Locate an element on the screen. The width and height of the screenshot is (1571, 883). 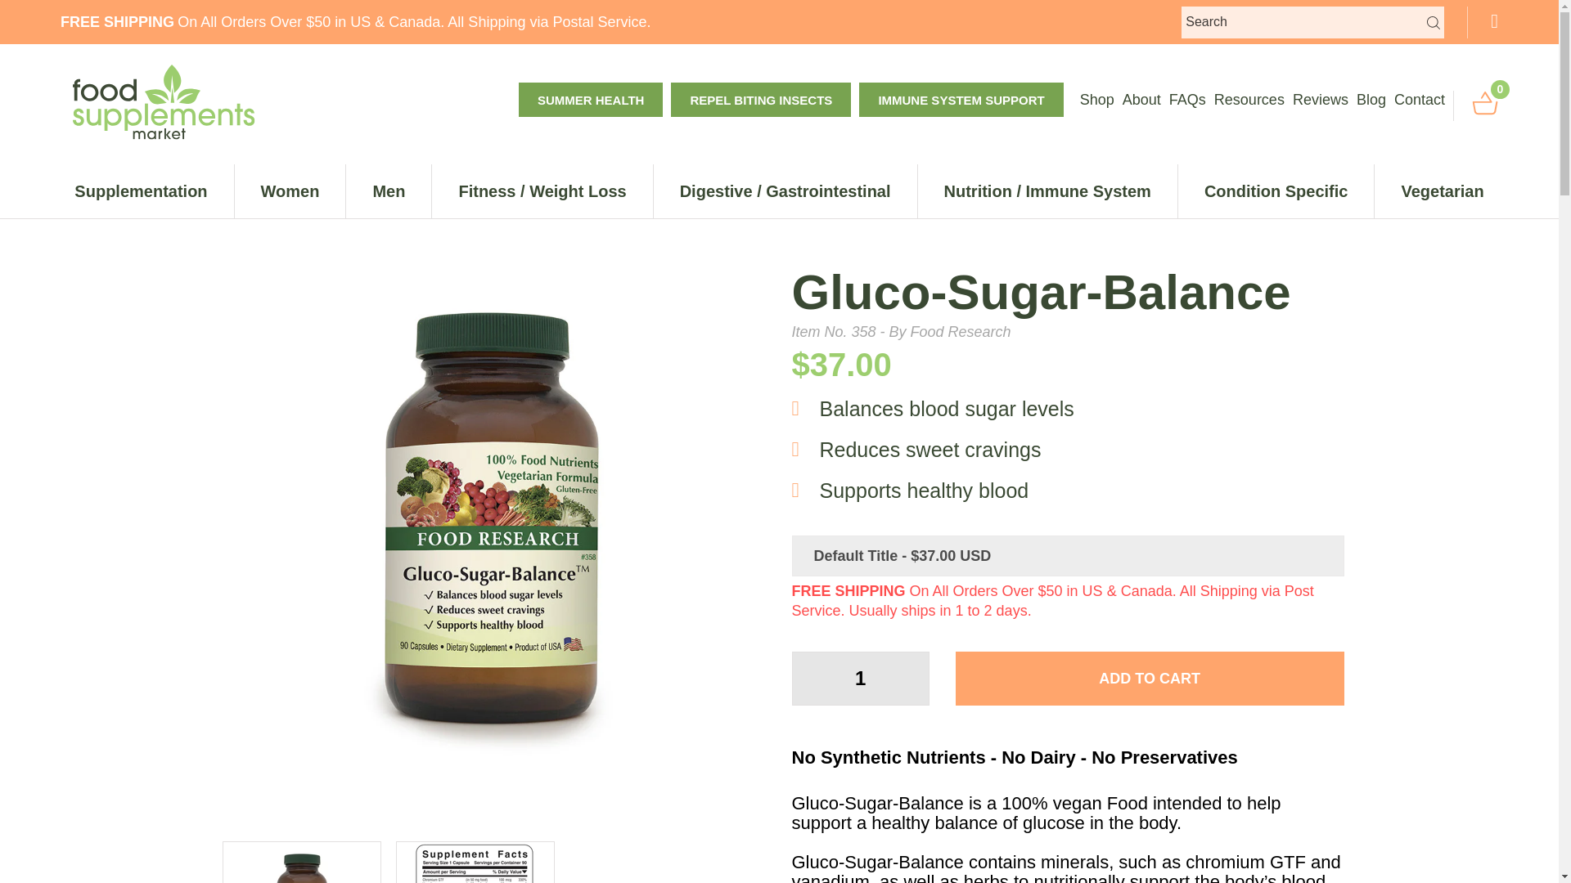
IMMUNE SYSTEM SUPPORT is located at coordinates (961, 100).